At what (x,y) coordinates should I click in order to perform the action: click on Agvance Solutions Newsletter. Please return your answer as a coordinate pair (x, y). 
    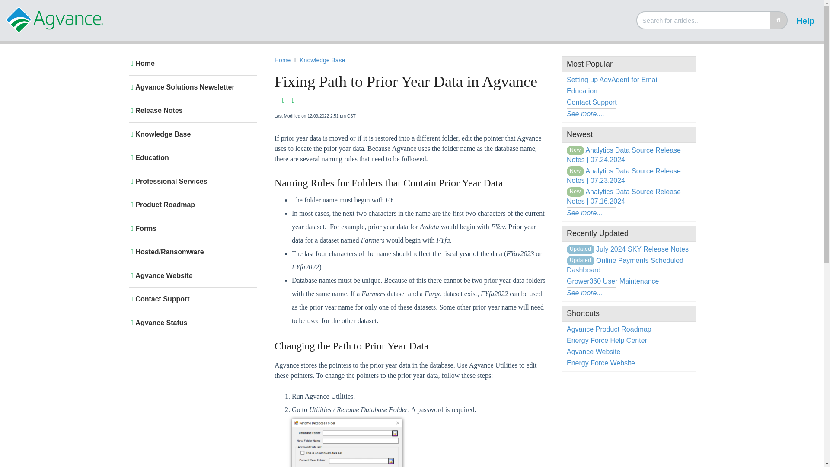
    Looking at the image, I should click on (191, 87).